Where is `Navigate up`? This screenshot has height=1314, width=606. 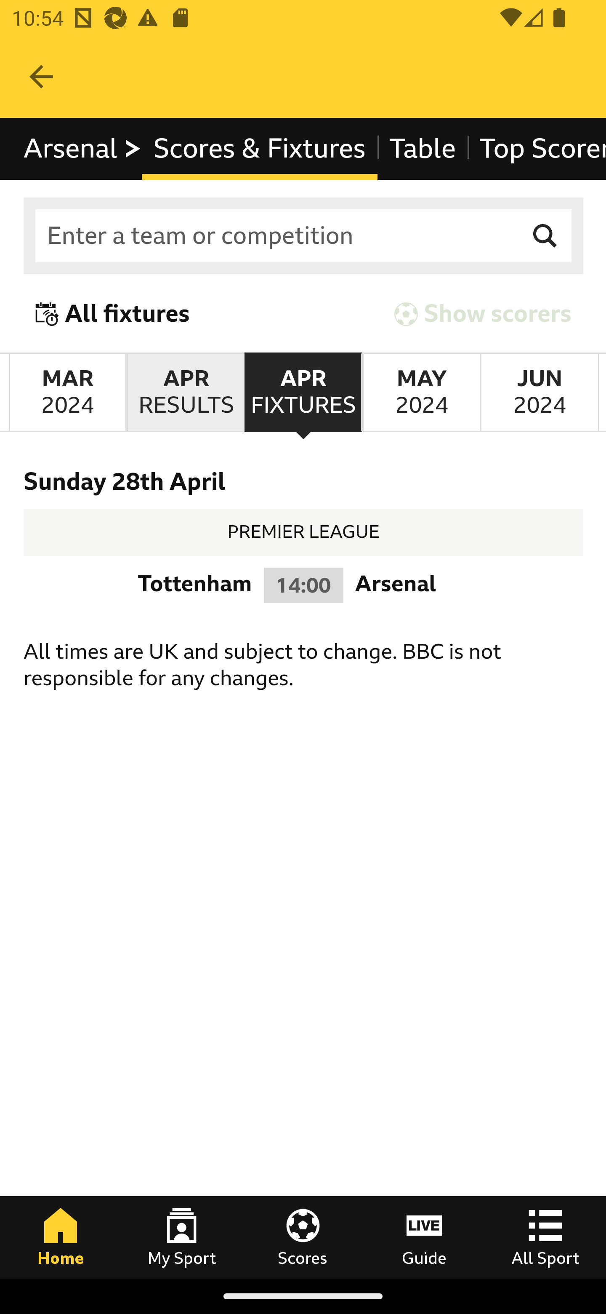
Navigate up is located at coordinates (41, 77).